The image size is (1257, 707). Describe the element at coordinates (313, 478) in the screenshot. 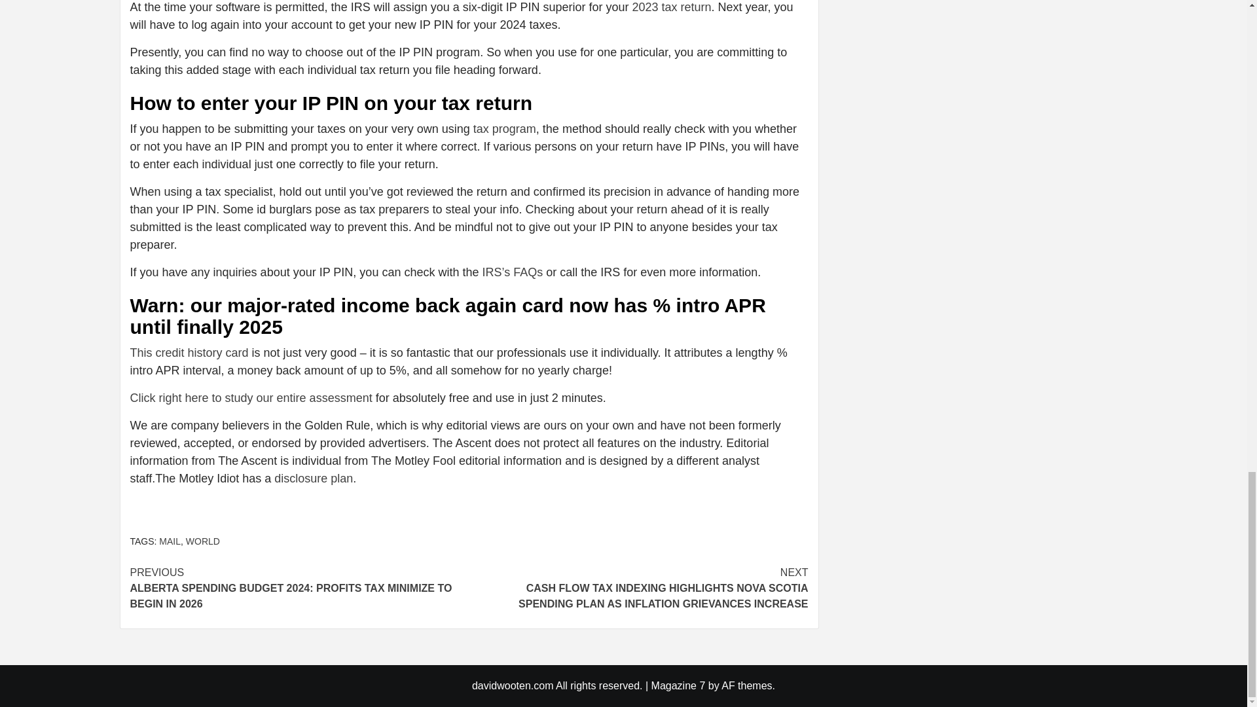

I see `disclosure plan` at that location.